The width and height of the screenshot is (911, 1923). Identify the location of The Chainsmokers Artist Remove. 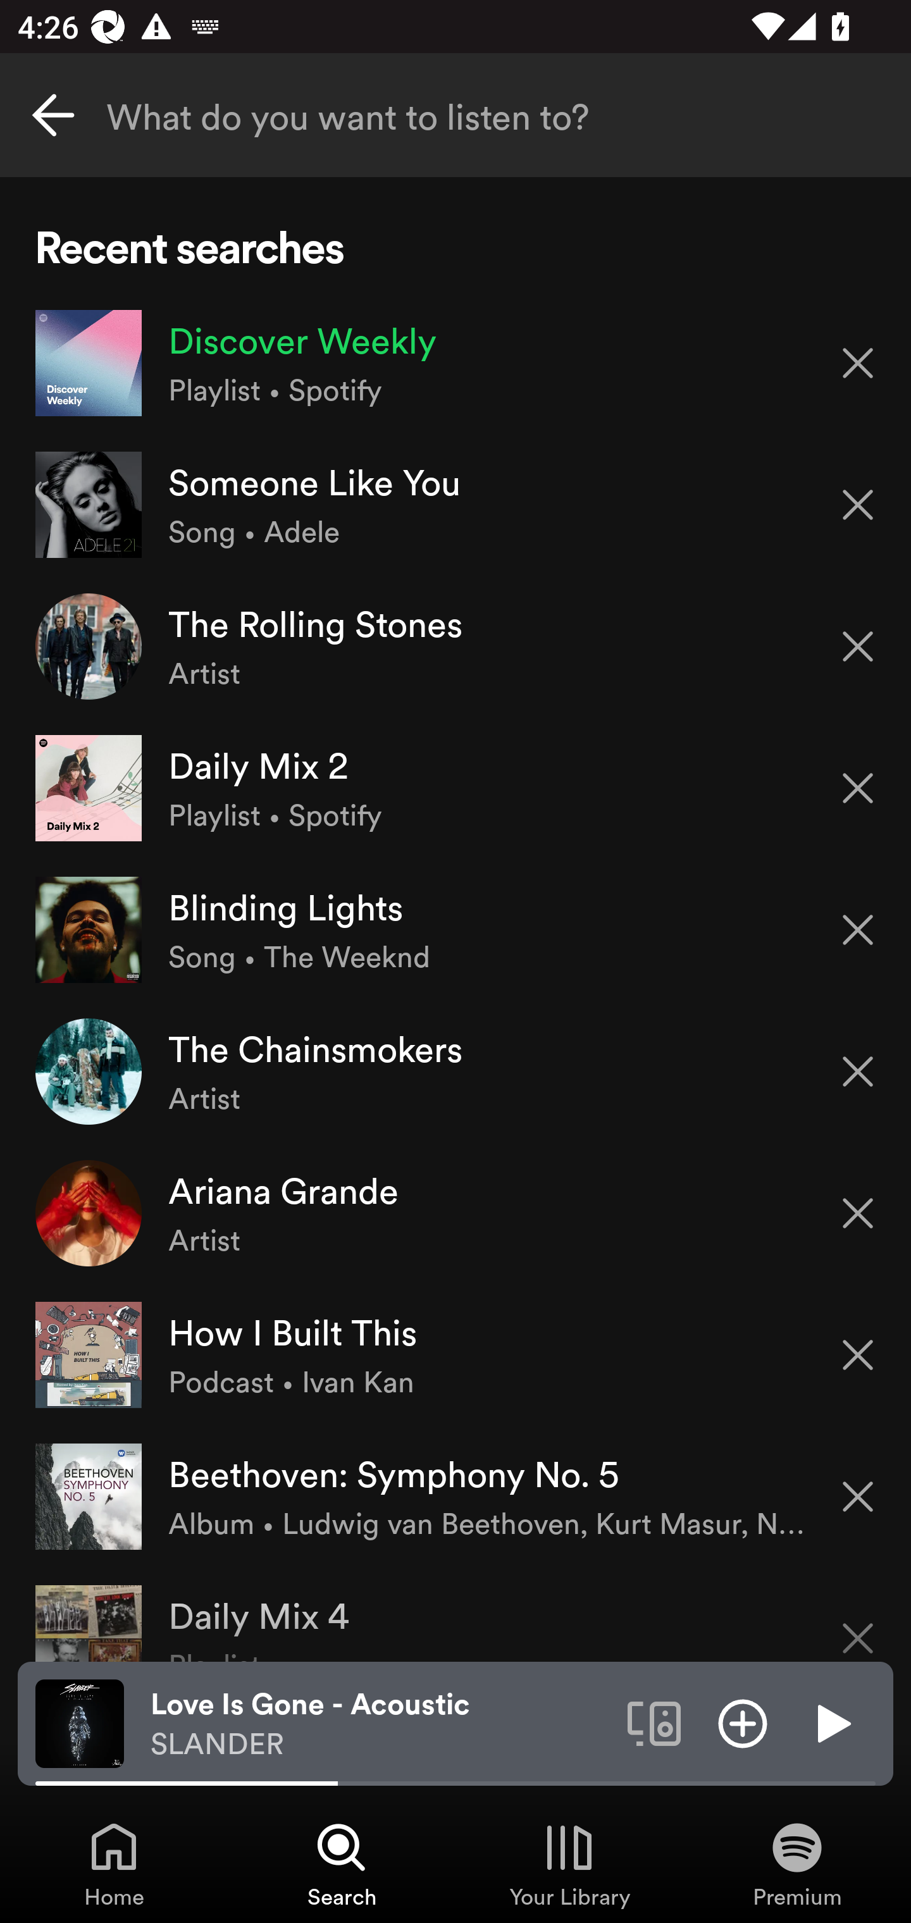
(455, 1070).